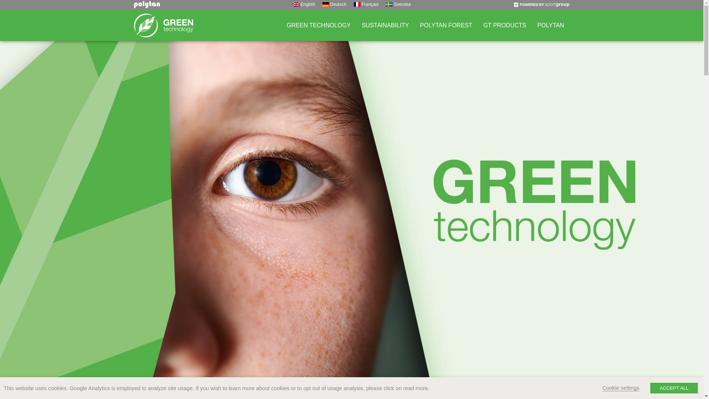 This screenshot has width=709, height=399. Describe the element at coordinates (446, 25) in the screenshot. I see `POLYTAN FOREST` at that location.